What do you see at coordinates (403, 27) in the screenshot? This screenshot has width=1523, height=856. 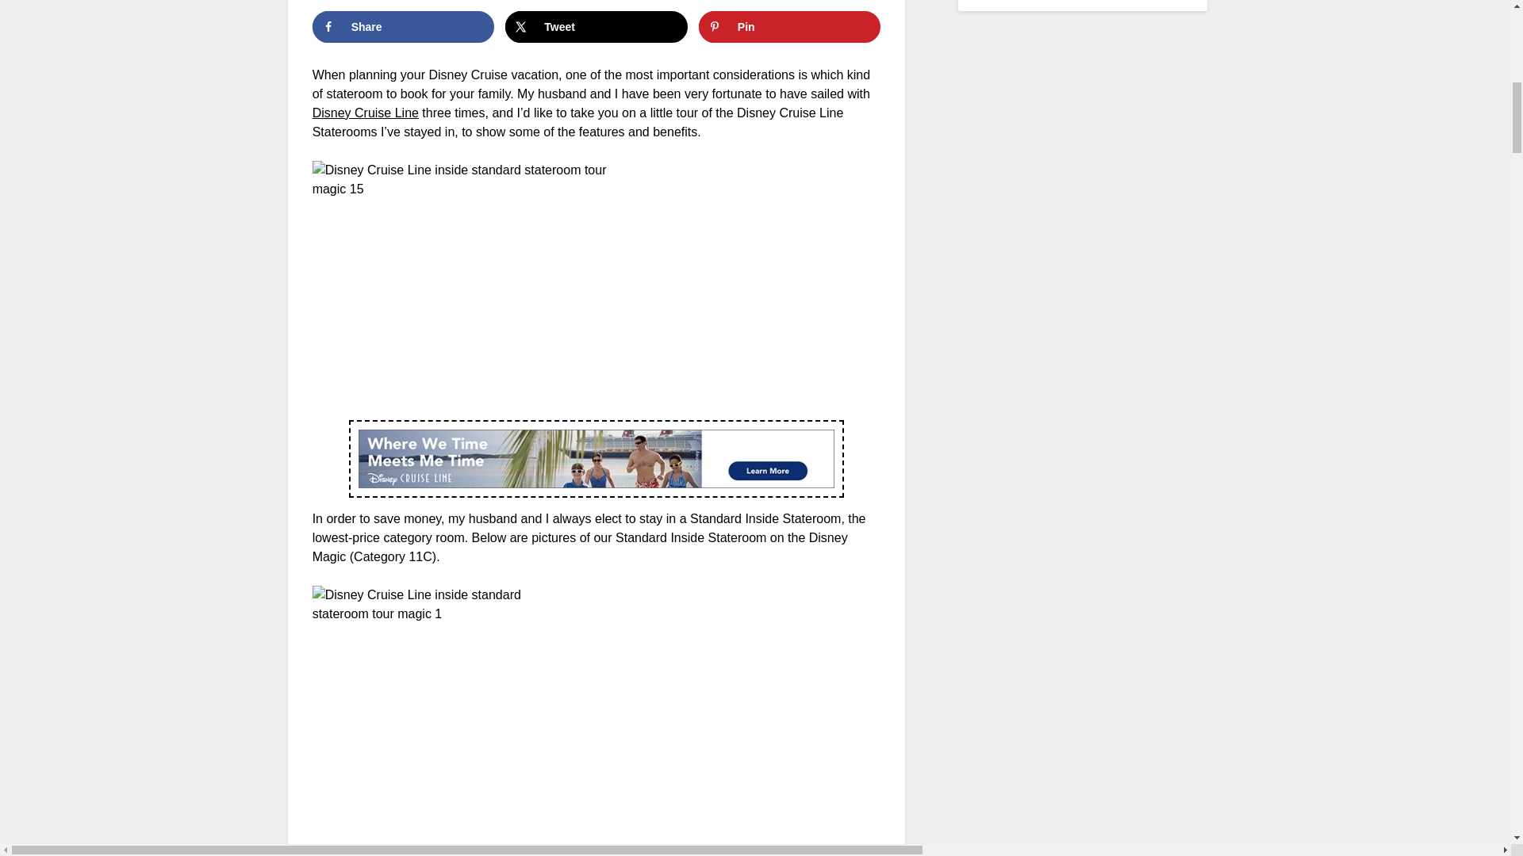 I see `Share` at bounding box center [403, 27].